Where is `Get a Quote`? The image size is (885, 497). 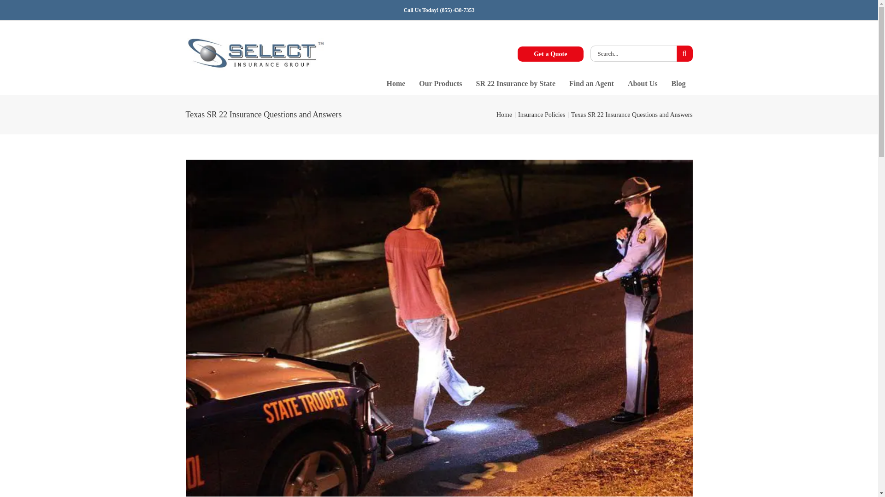
Get a Quote is located at coordinates (550, 54).